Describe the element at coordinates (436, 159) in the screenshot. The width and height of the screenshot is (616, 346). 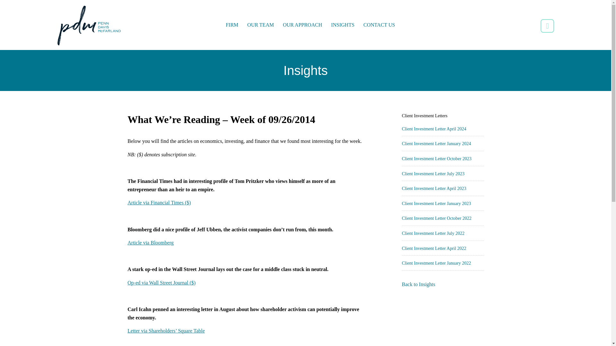
I see `Client Investment Letter October 2023` at that location.